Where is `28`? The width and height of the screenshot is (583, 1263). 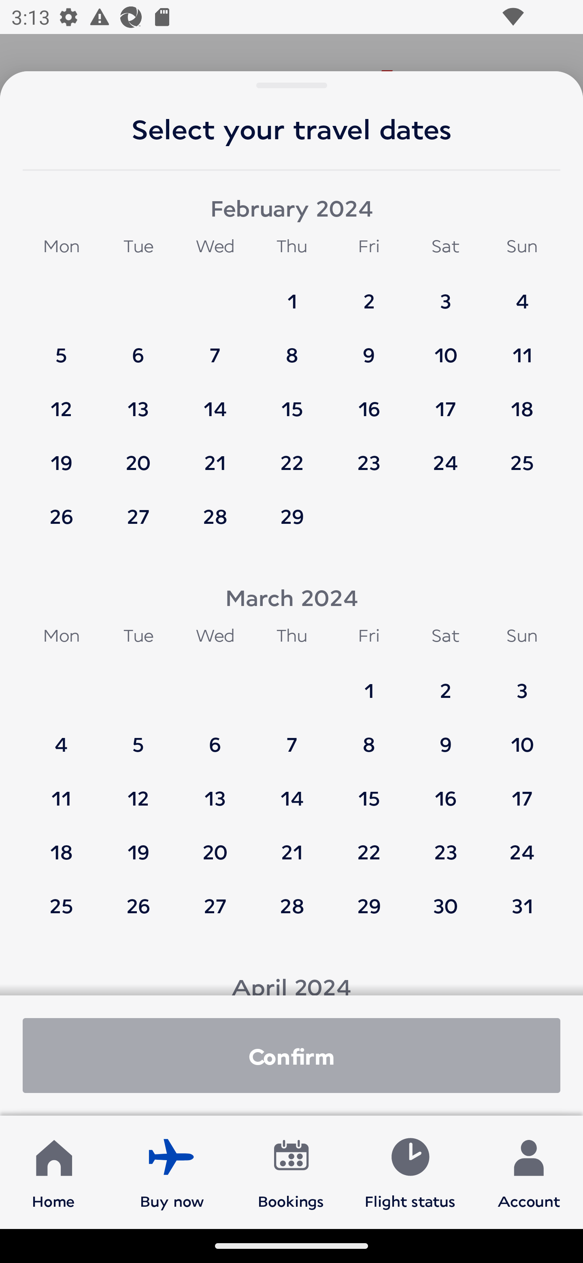
28 is located at coordinates (292, 905).